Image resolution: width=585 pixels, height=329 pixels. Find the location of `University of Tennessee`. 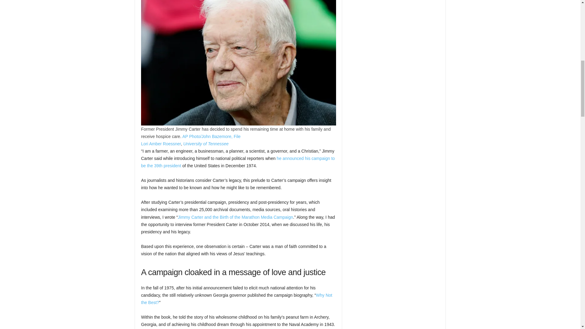

University of Tennessee is located at coordinates (206, 144).